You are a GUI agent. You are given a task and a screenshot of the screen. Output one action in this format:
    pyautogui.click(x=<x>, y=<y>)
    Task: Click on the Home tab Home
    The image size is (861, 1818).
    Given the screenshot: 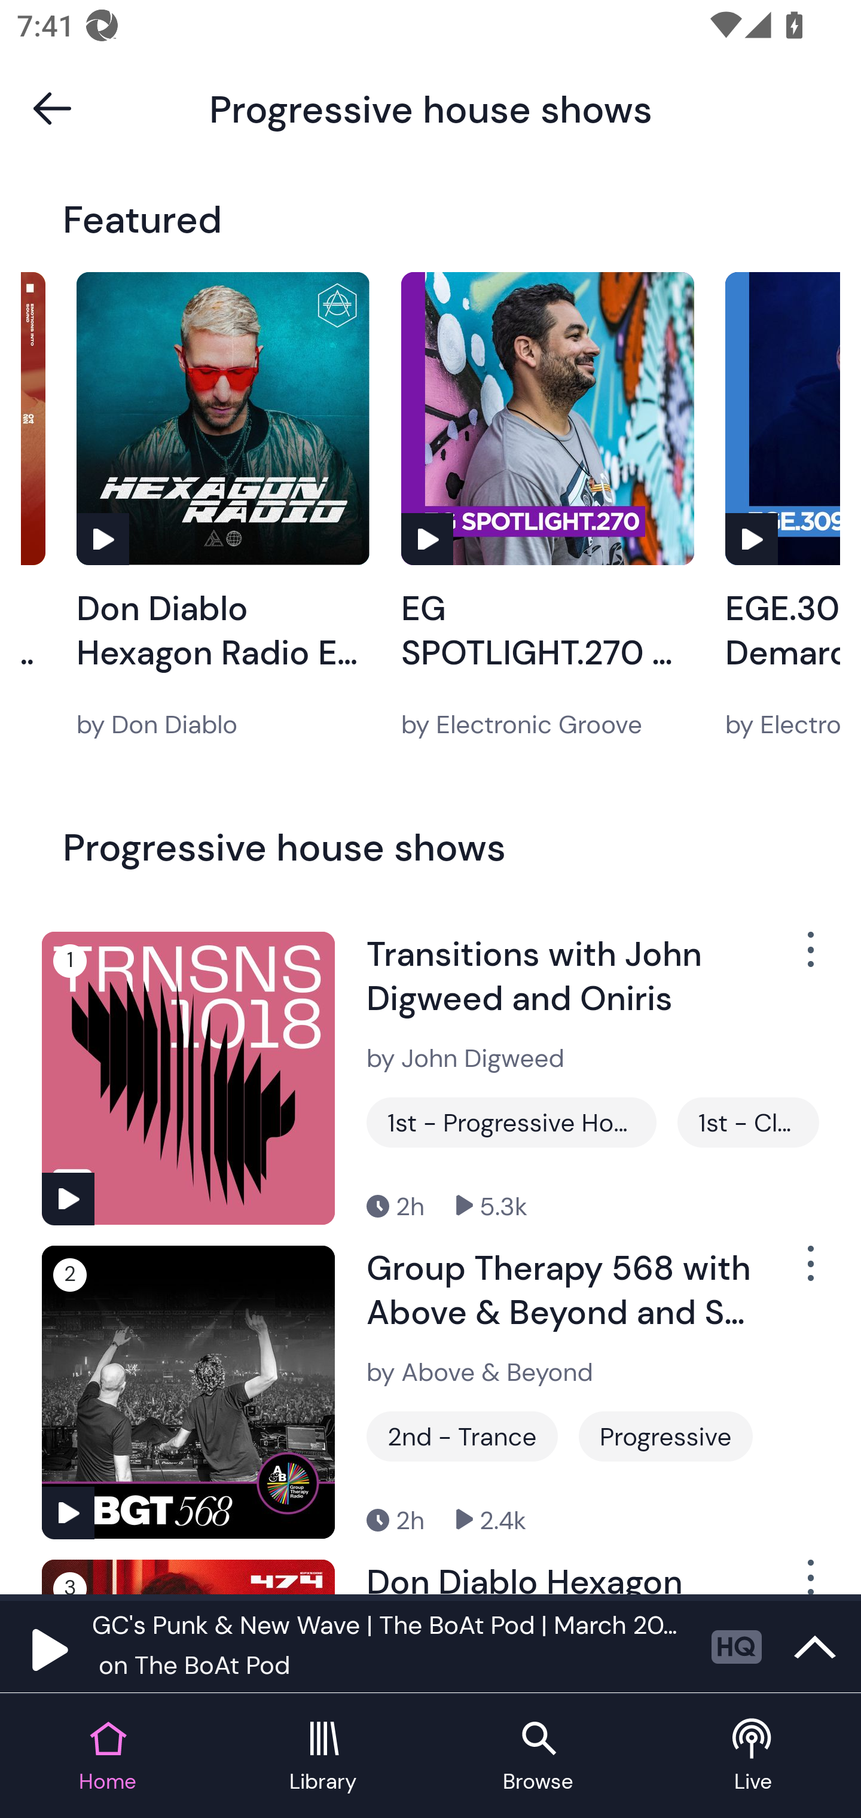 What is the action you would take?
    pyautogui.click(x=108, y=1757)
    